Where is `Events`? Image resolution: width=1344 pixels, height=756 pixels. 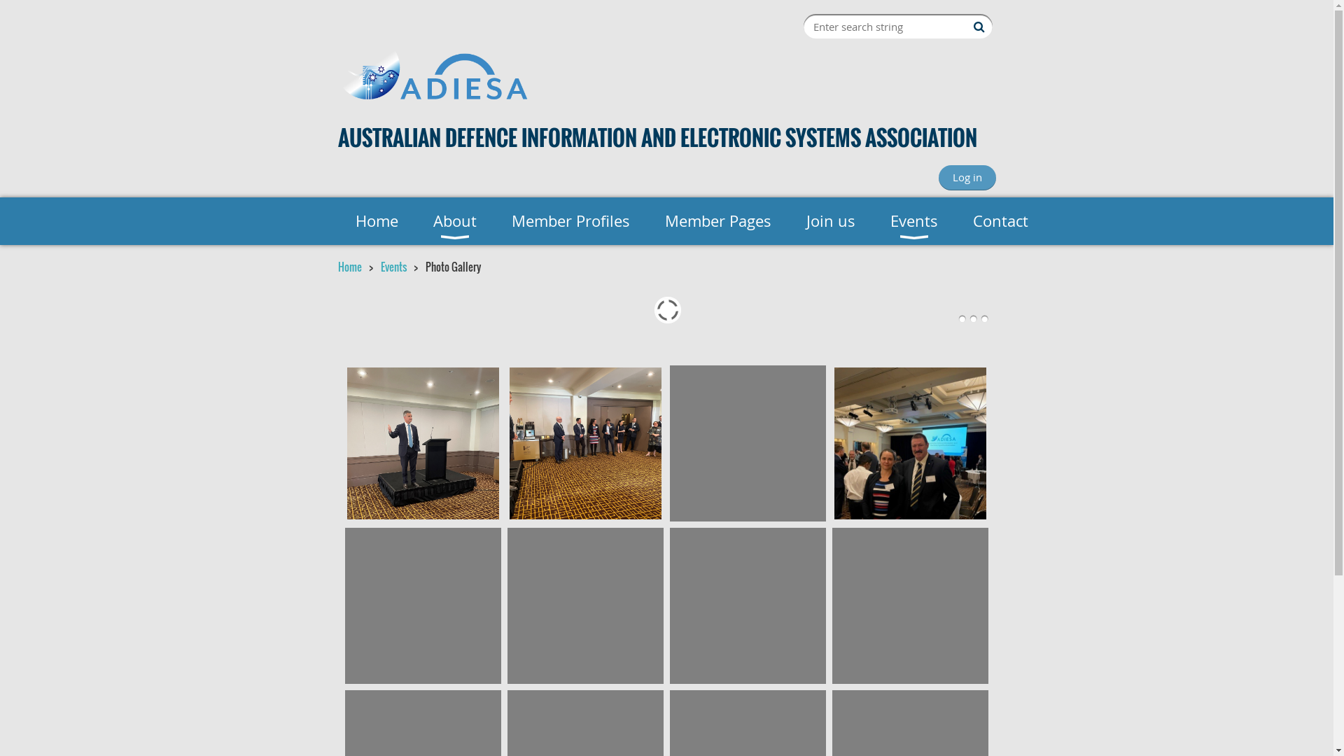 Events is located at coordinates (393, 267).